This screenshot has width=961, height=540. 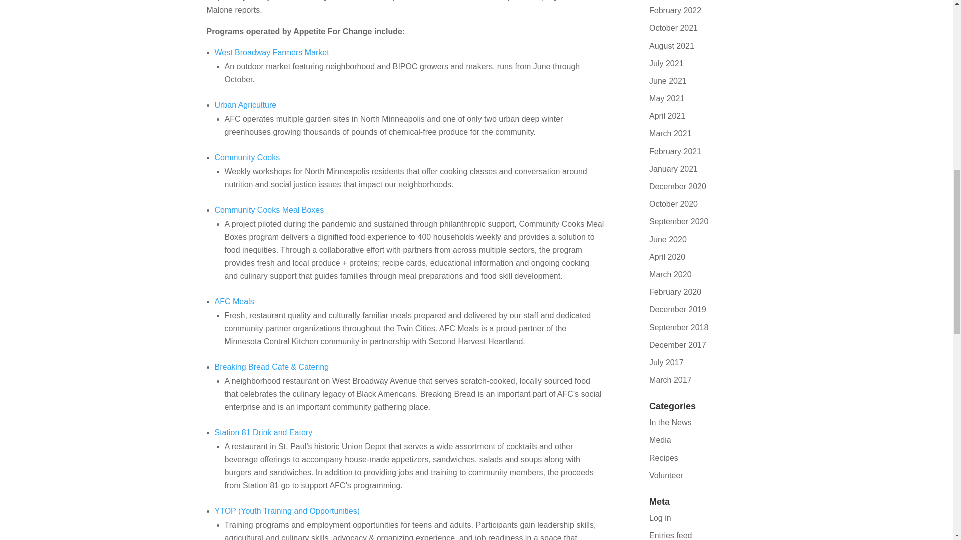 I want to click on Community Cooks, so click(x=247, y=157).